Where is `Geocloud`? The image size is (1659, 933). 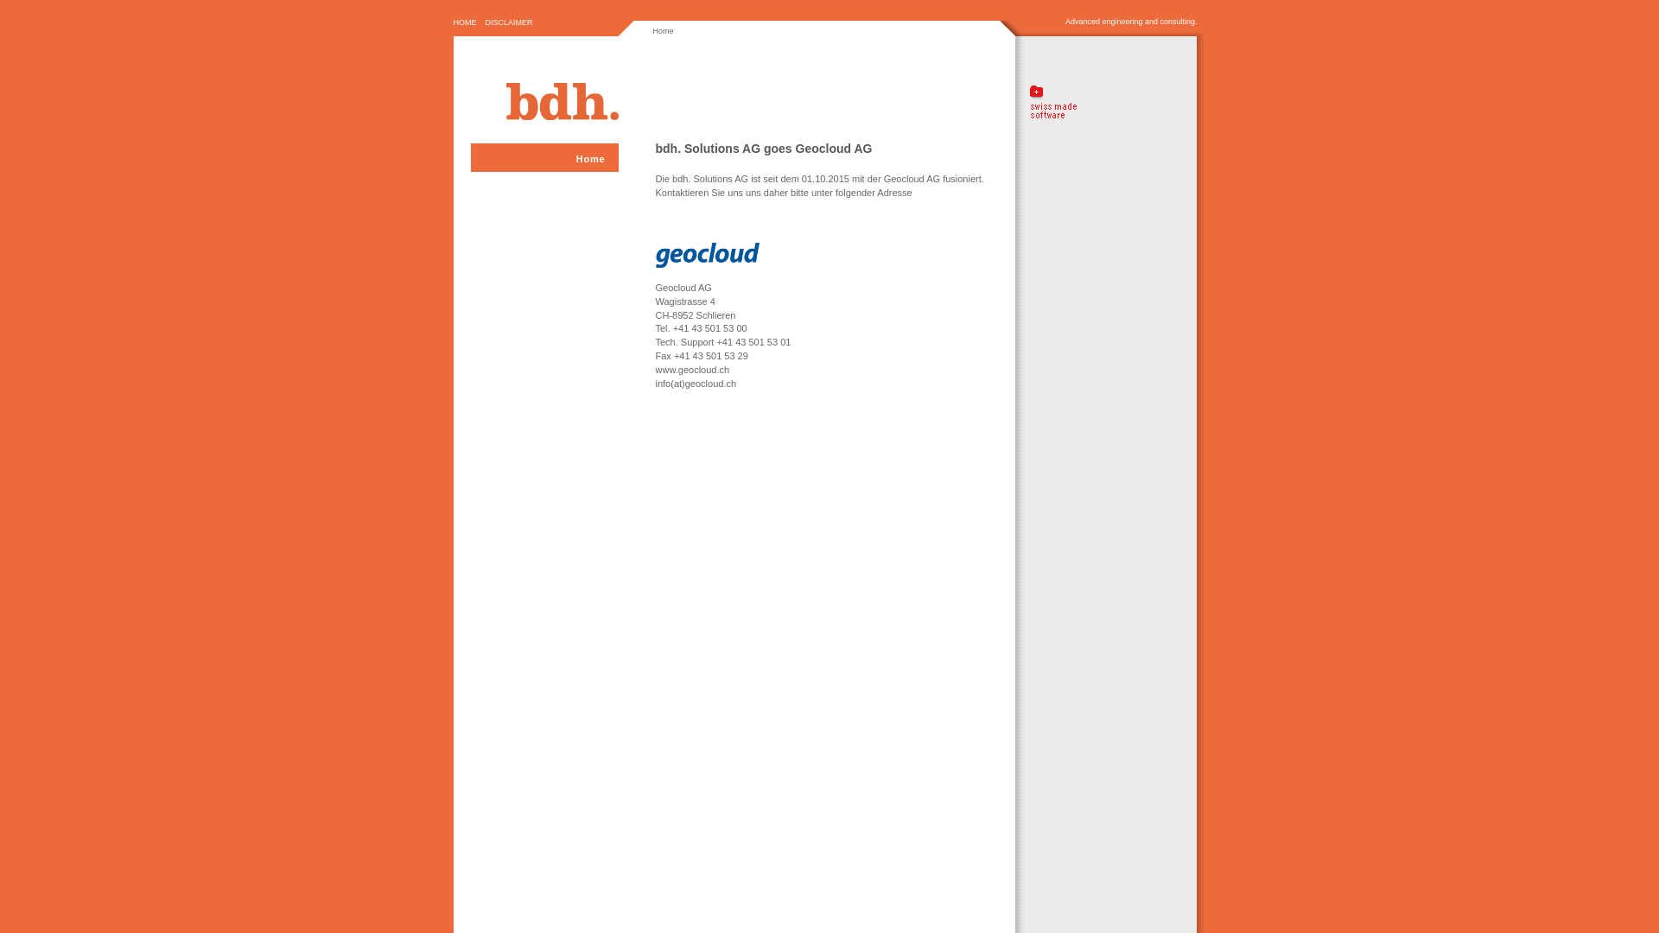
Geocloud is located at coordinates (707, 255).